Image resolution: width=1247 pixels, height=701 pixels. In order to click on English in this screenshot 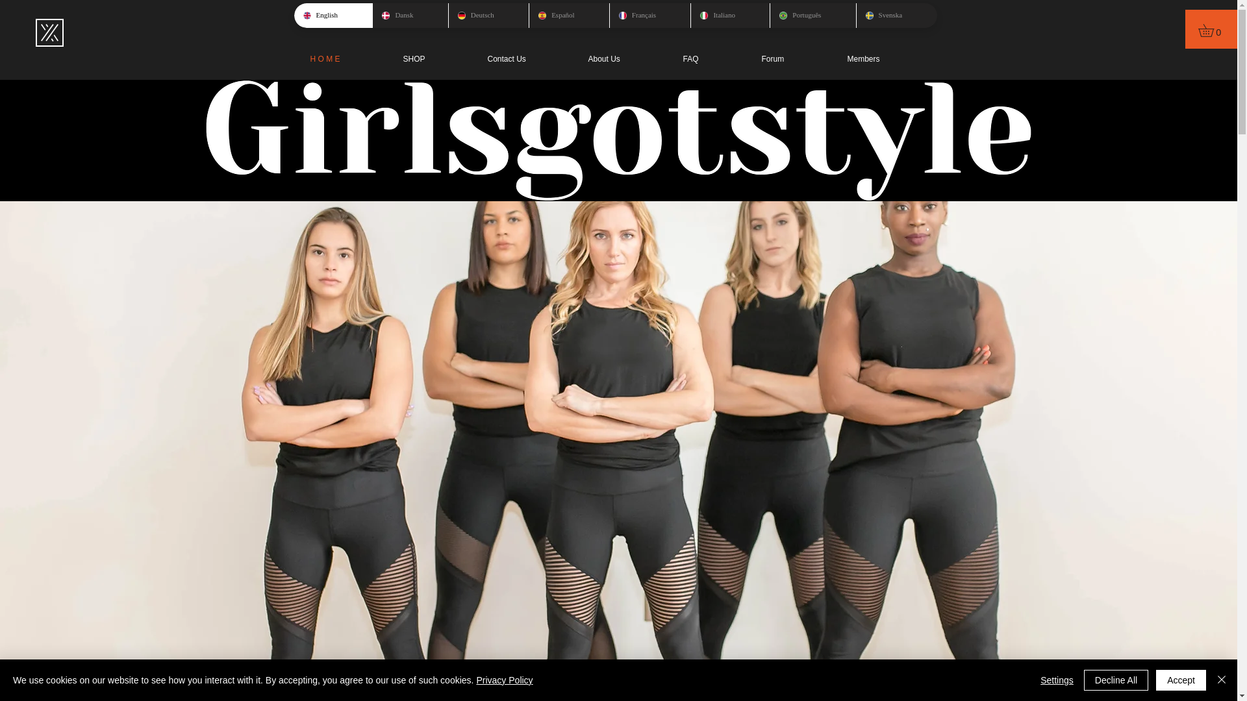, I will do `click(333, 16)`.